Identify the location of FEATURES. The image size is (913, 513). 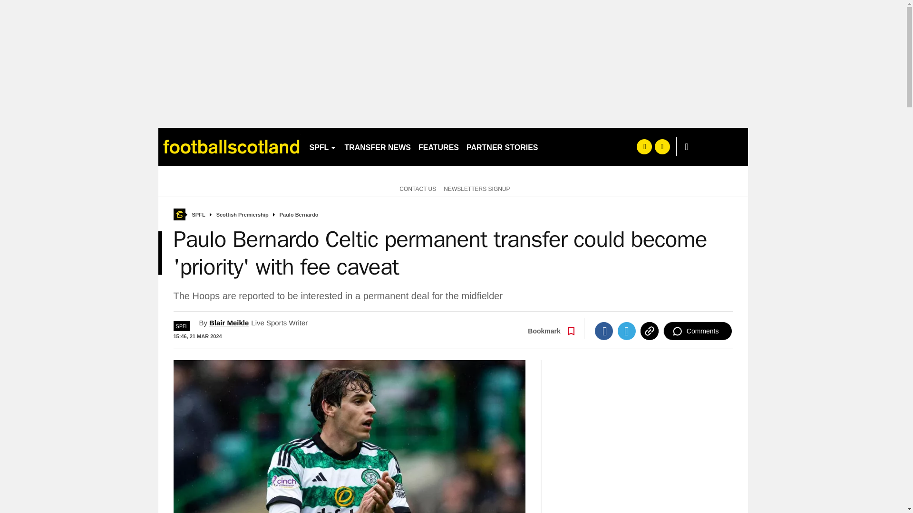
(438, 146).